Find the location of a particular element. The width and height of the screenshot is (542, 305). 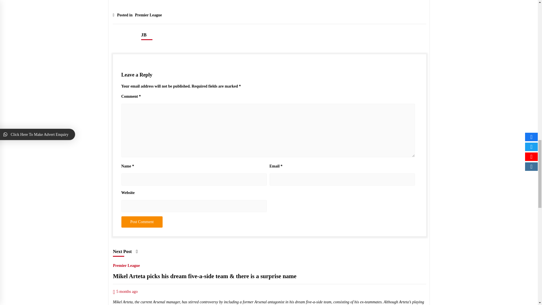

Post Comment is located at coordinates (142, 222).